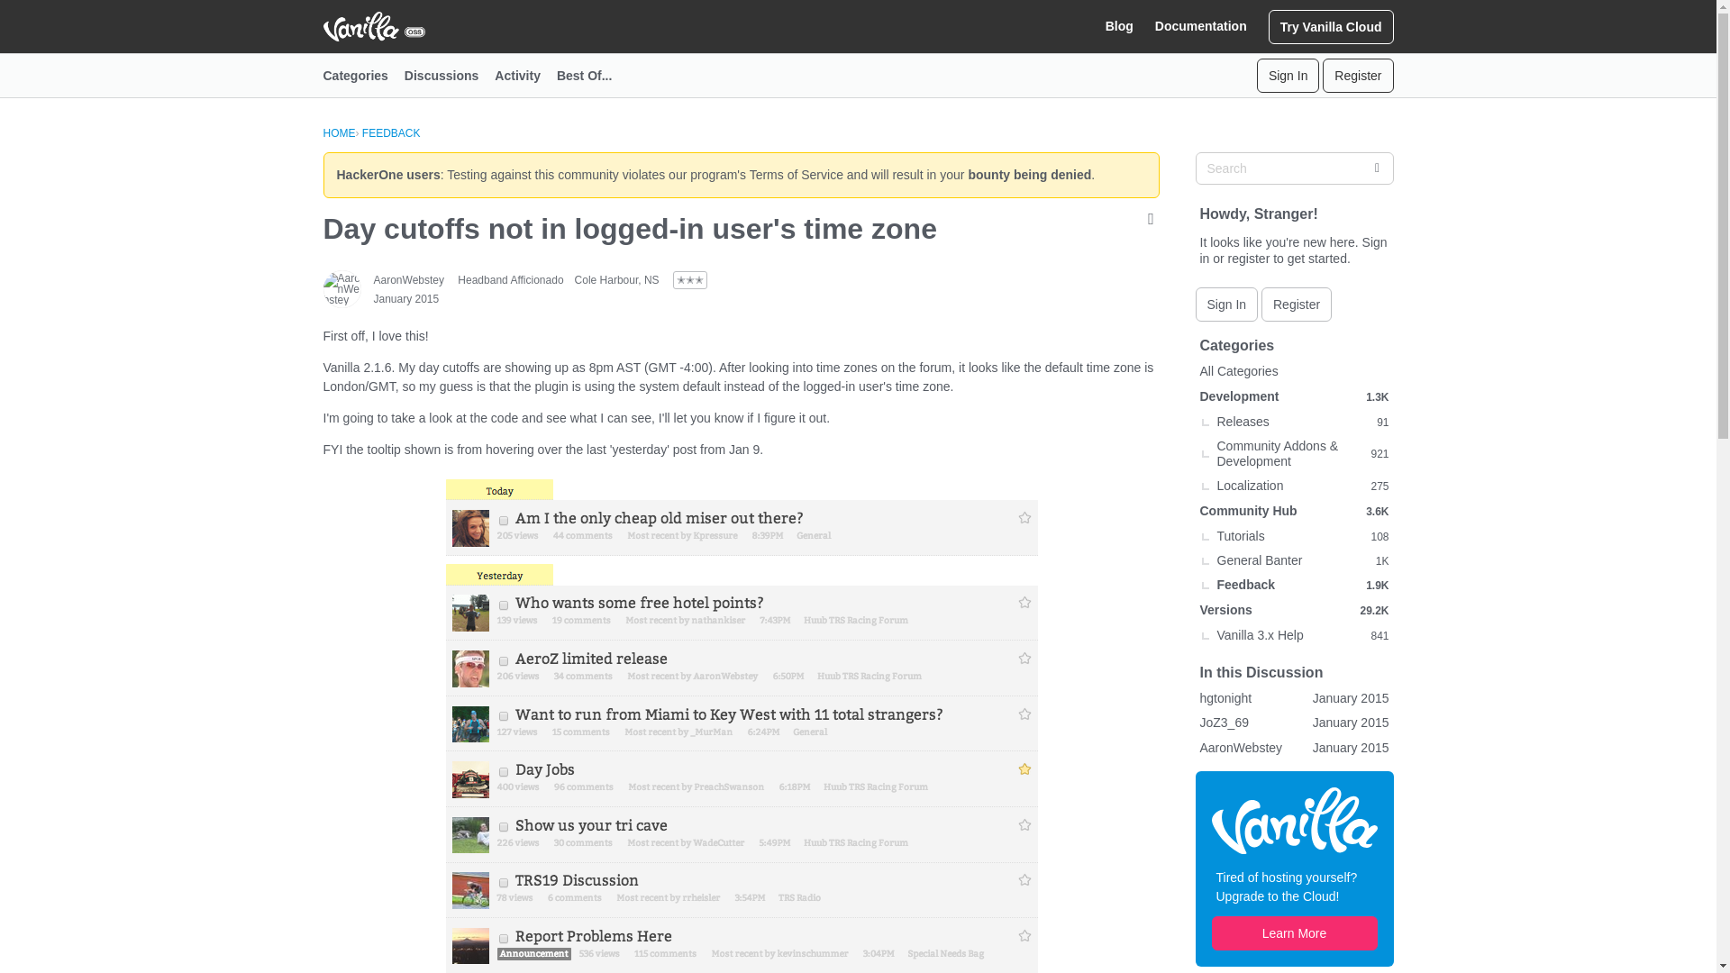  What do you see at coordinates (690, 279) in the screenshot?
I see `Level 3` at bounding box center [690, 279].